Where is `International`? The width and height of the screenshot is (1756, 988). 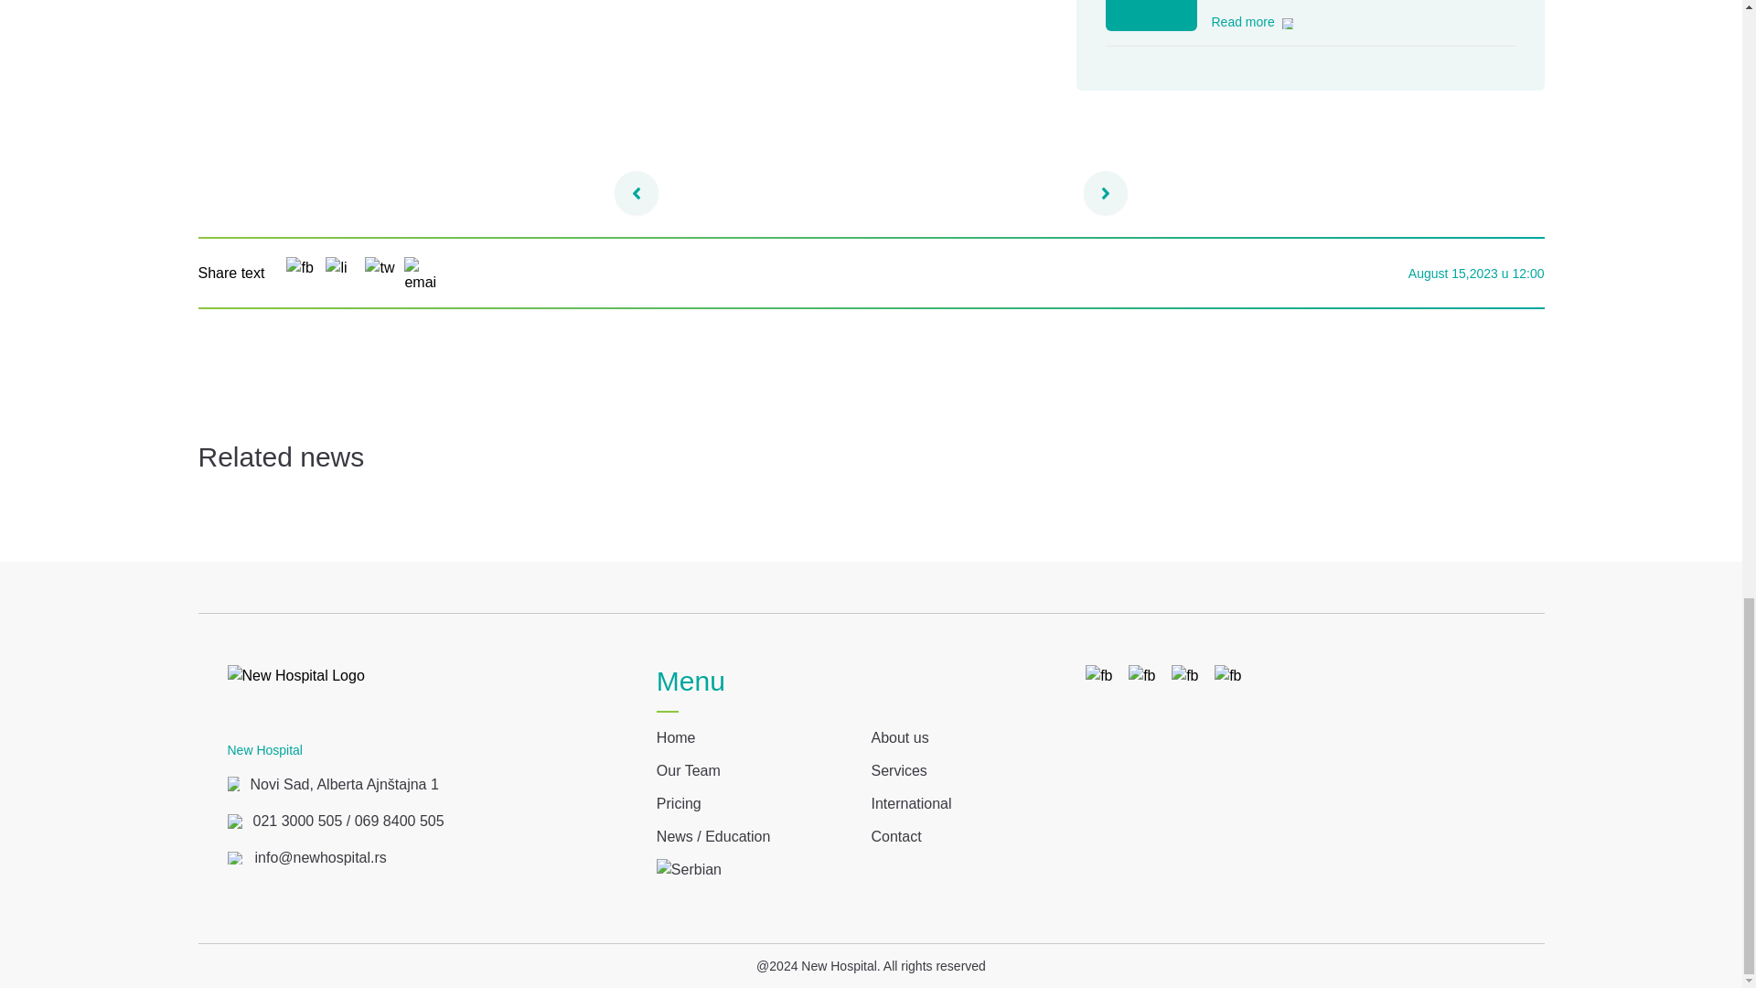 International is located at coordinates (911, 804).